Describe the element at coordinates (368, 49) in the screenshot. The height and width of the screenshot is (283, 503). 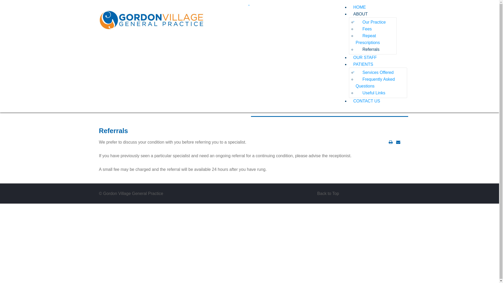
I see `Referrals` at that location.